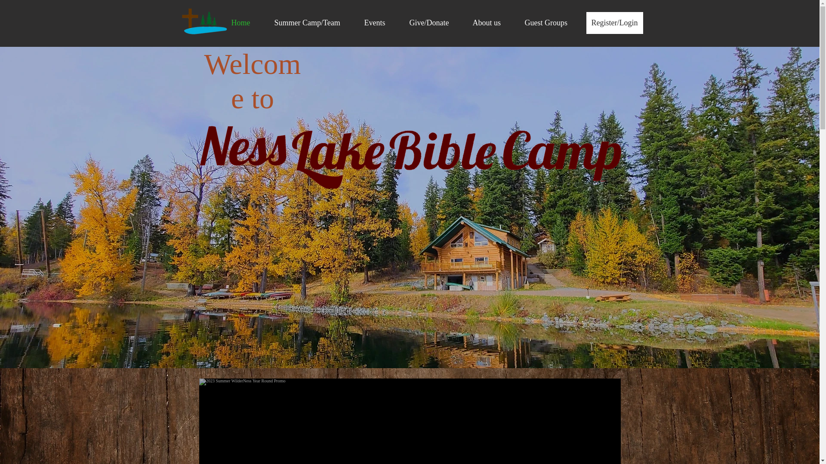 This screenshot has width=826, height=464. I want to click on Events, so click(380, 23).